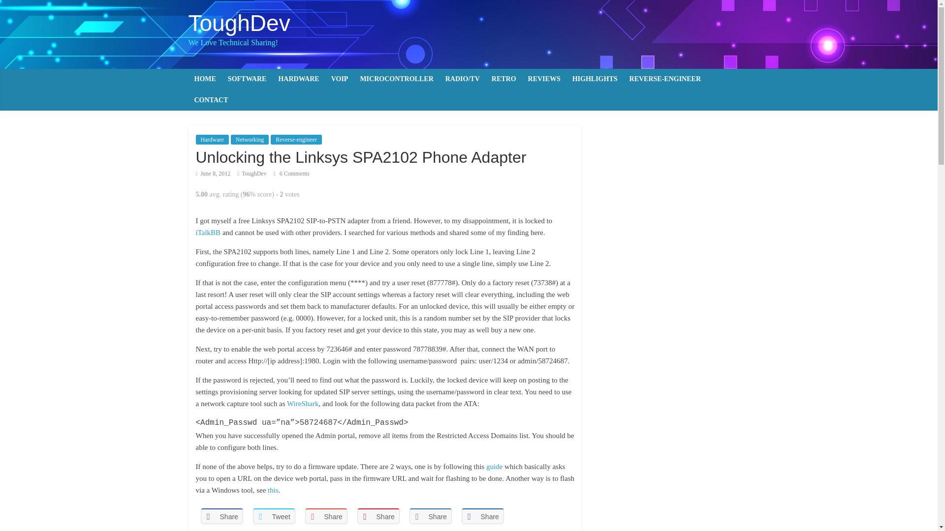  Describe the element at coordinates (254, 173) in the screenshot. I see `ToughDev` at that location.